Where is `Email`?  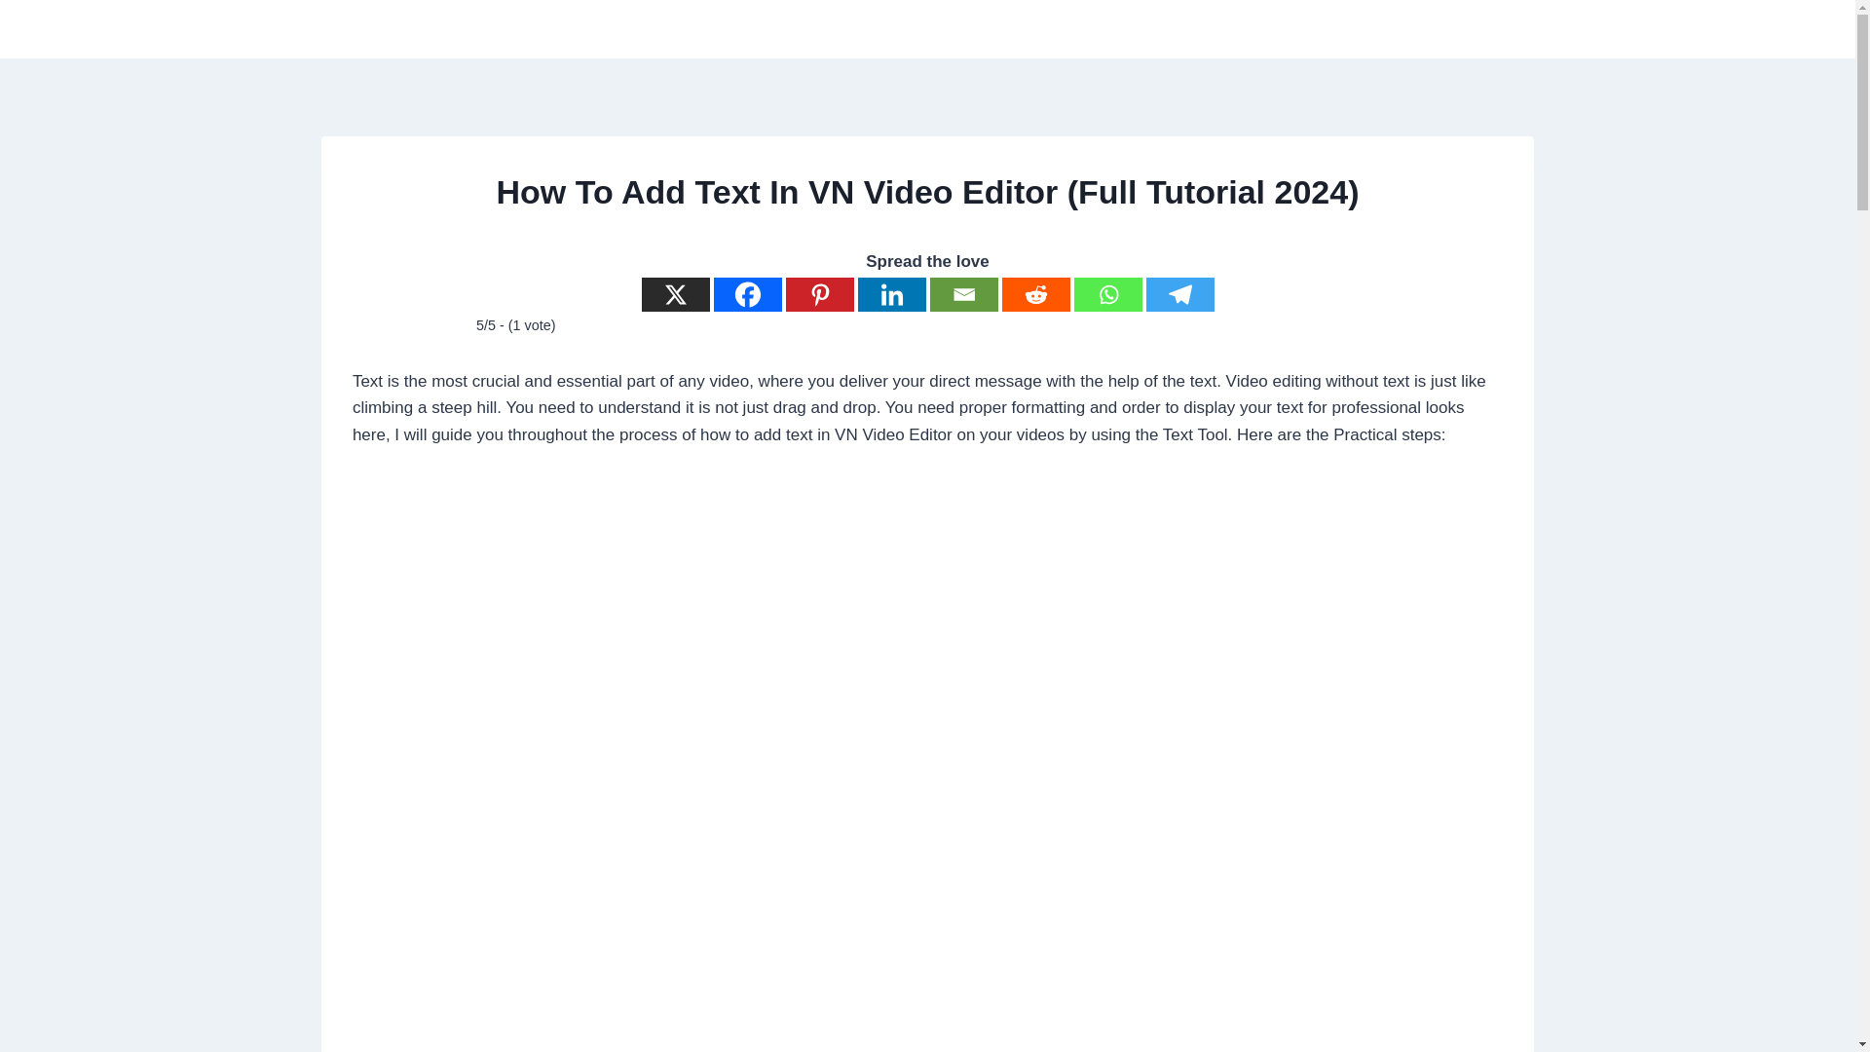
Email is located at coordinates (962, 294).